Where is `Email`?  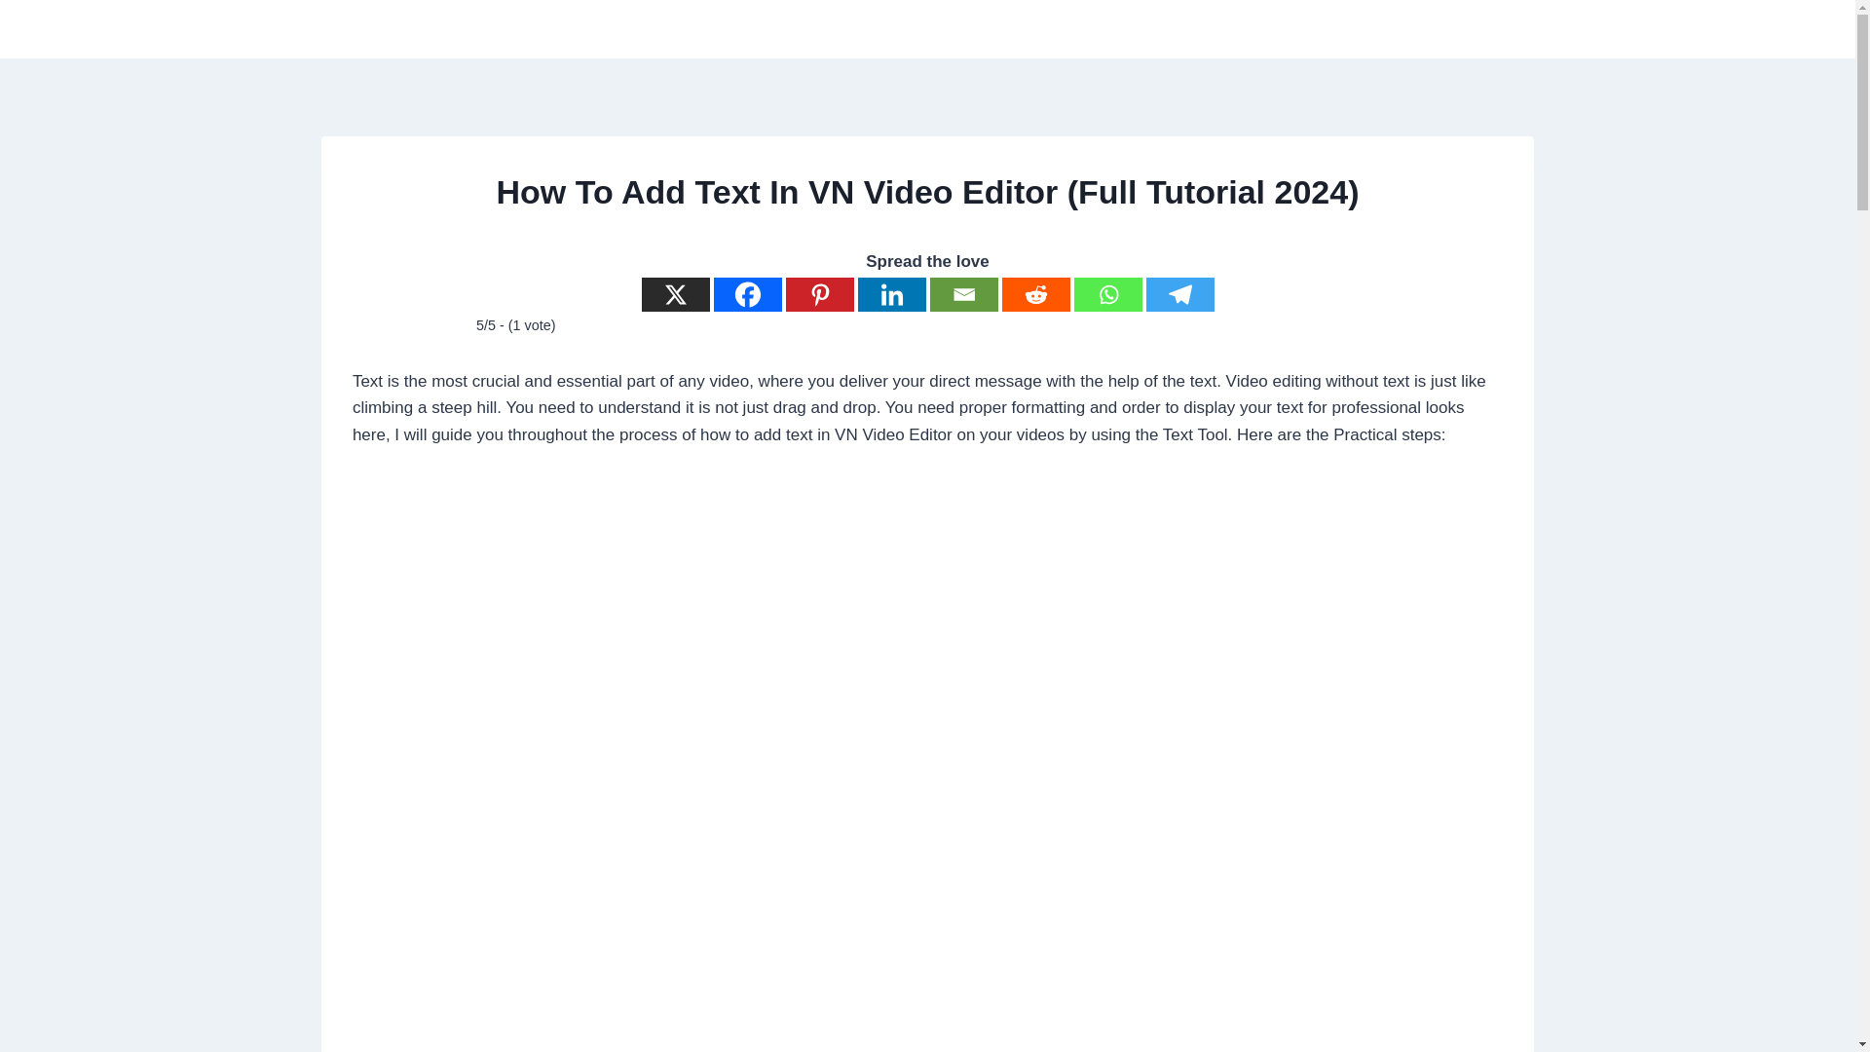
Email is located at coordinates (962, 294).